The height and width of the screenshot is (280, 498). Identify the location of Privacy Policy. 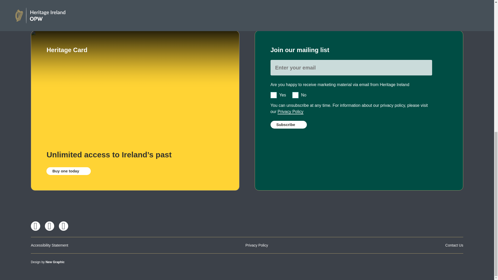
(290, 112).